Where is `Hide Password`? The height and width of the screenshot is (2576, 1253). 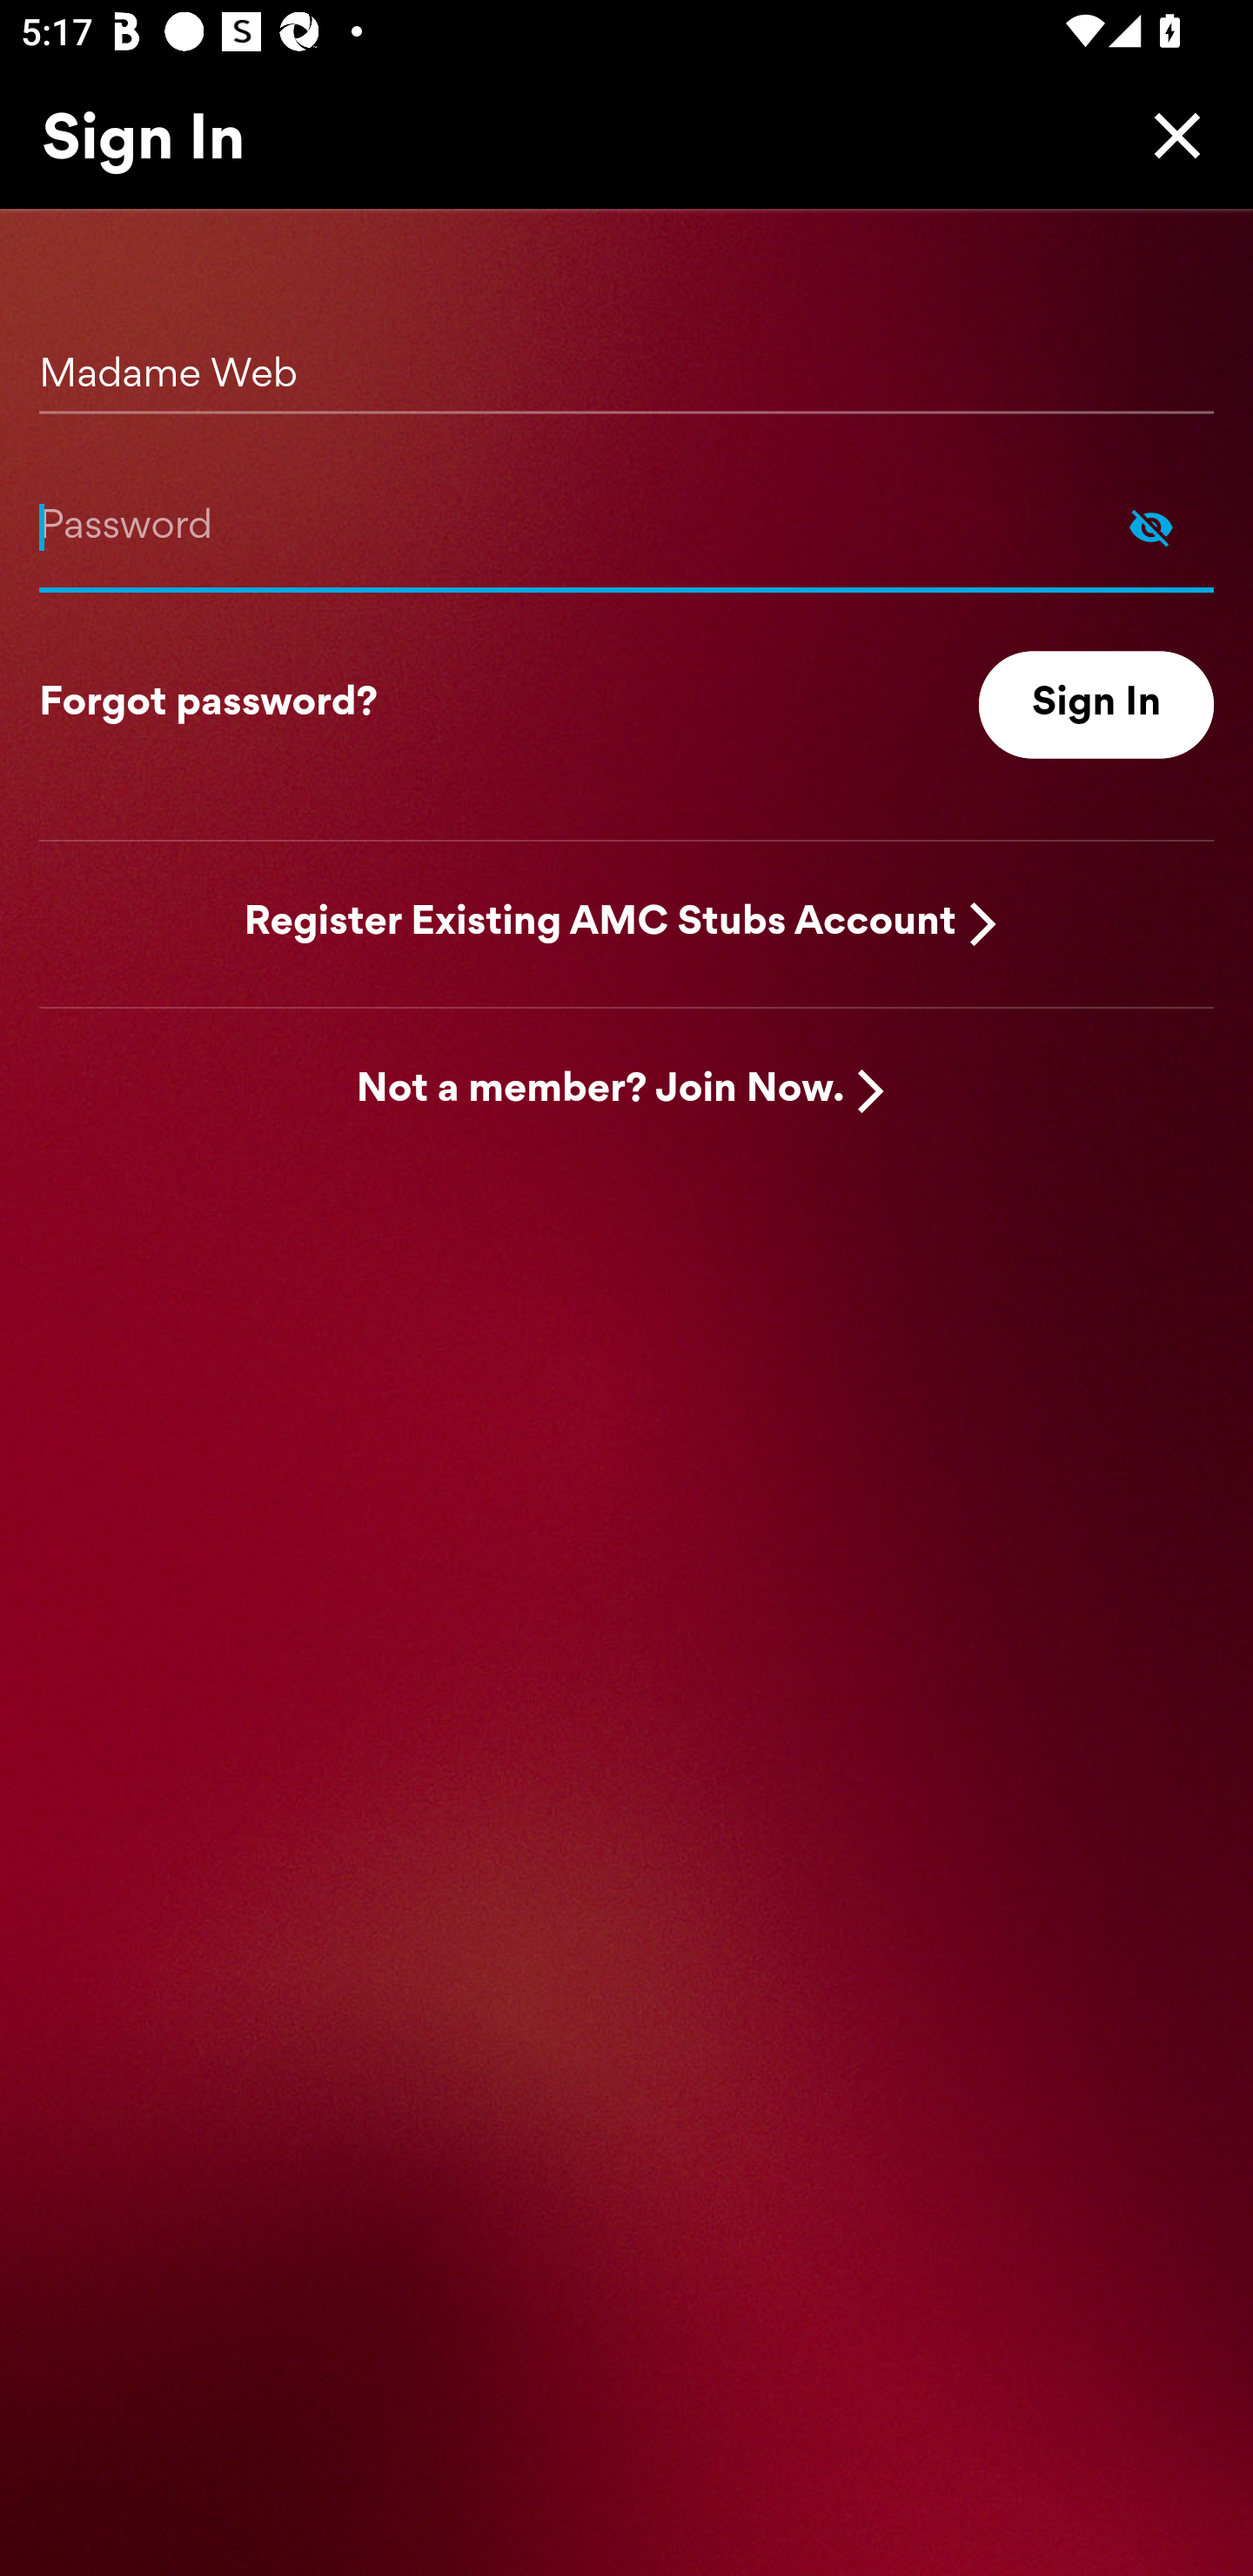 Hide Password is located at coordinates (1151, 526).